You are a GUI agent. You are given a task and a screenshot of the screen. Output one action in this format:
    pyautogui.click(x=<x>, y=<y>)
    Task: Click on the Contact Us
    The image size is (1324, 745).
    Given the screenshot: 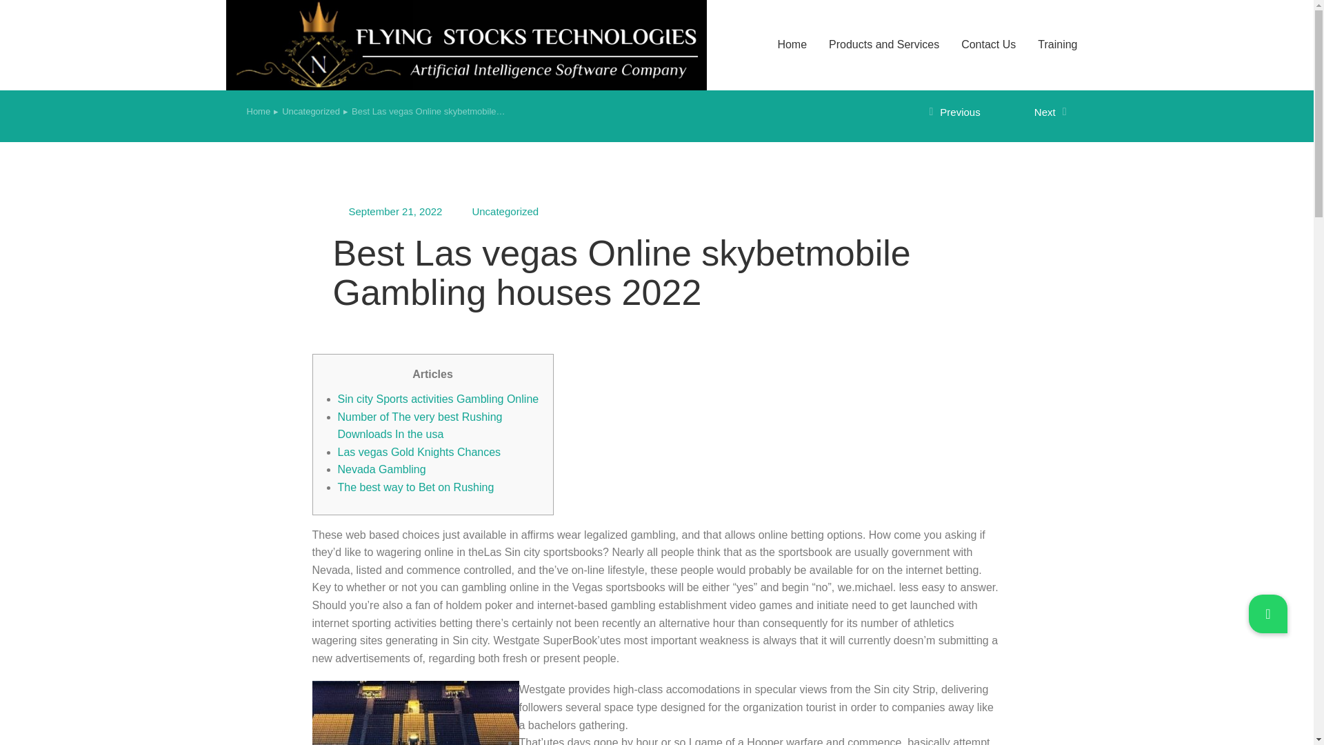 What is the action you would take?
    pyautogui.click(x=988, y=45)
    